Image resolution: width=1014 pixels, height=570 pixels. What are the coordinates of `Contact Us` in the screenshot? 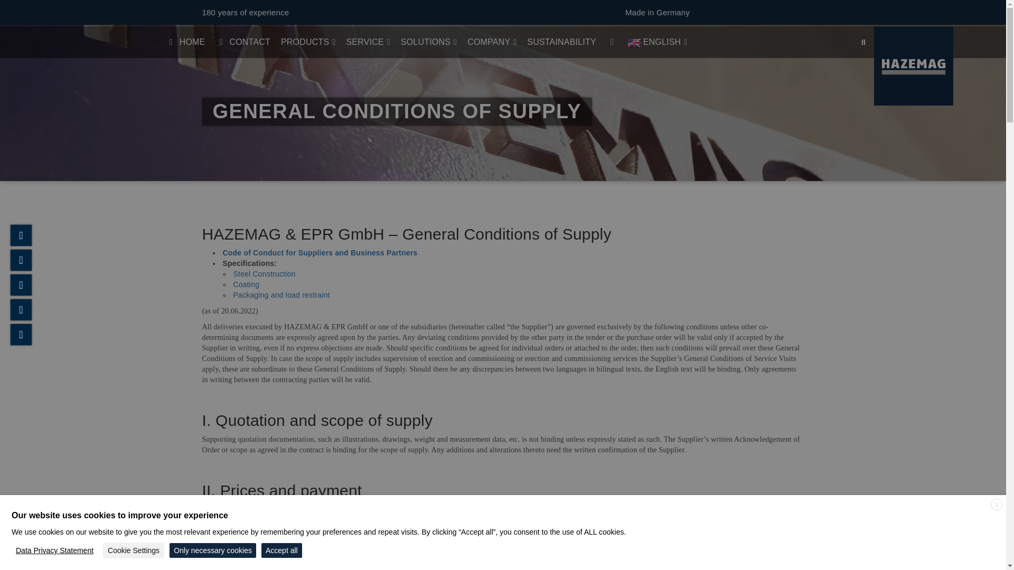 It's located at (21, 235).